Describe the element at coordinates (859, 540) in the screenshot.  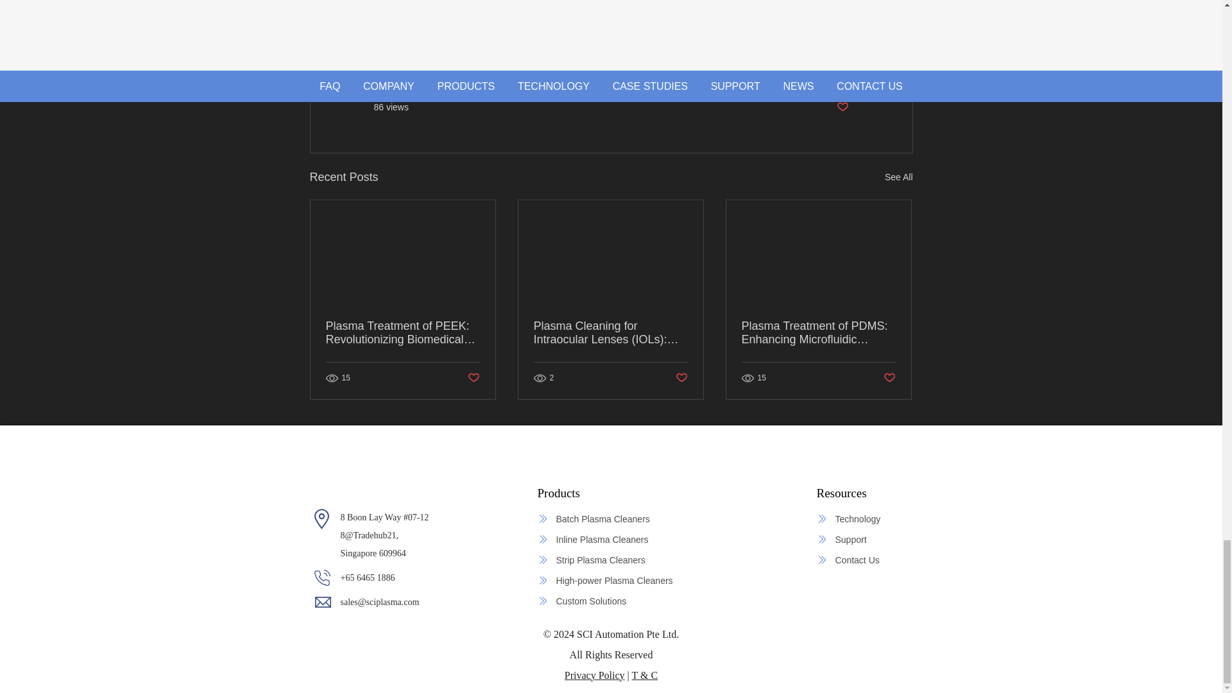
I see `Support` at that location.